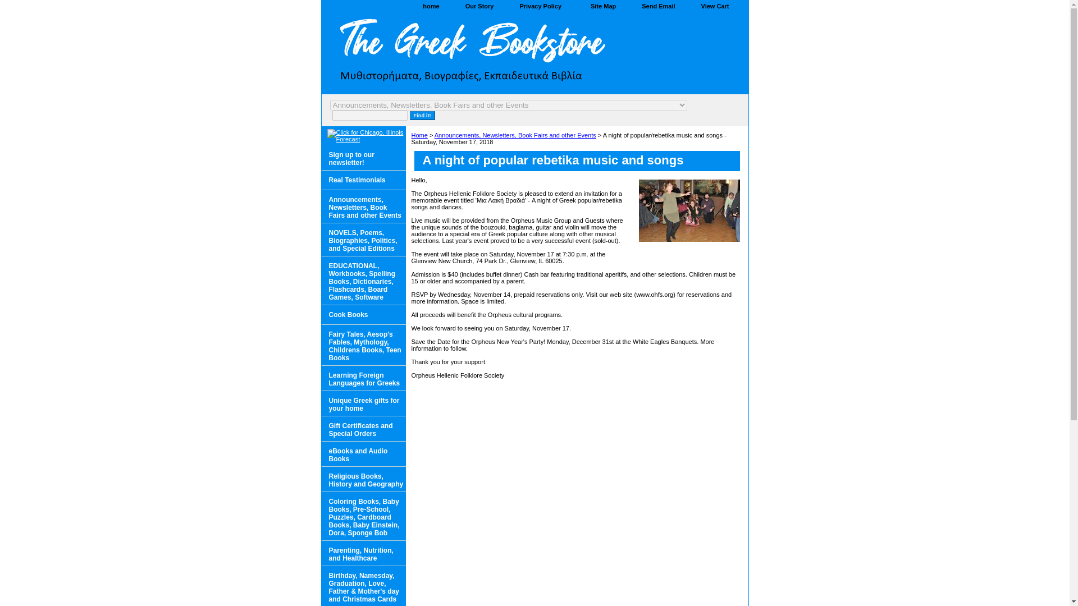 This screenshot has height=606, width=1078. What do you see at coordinates (419, 135) in the screenshot?
I see `Home` at bounding box center [419, 135].